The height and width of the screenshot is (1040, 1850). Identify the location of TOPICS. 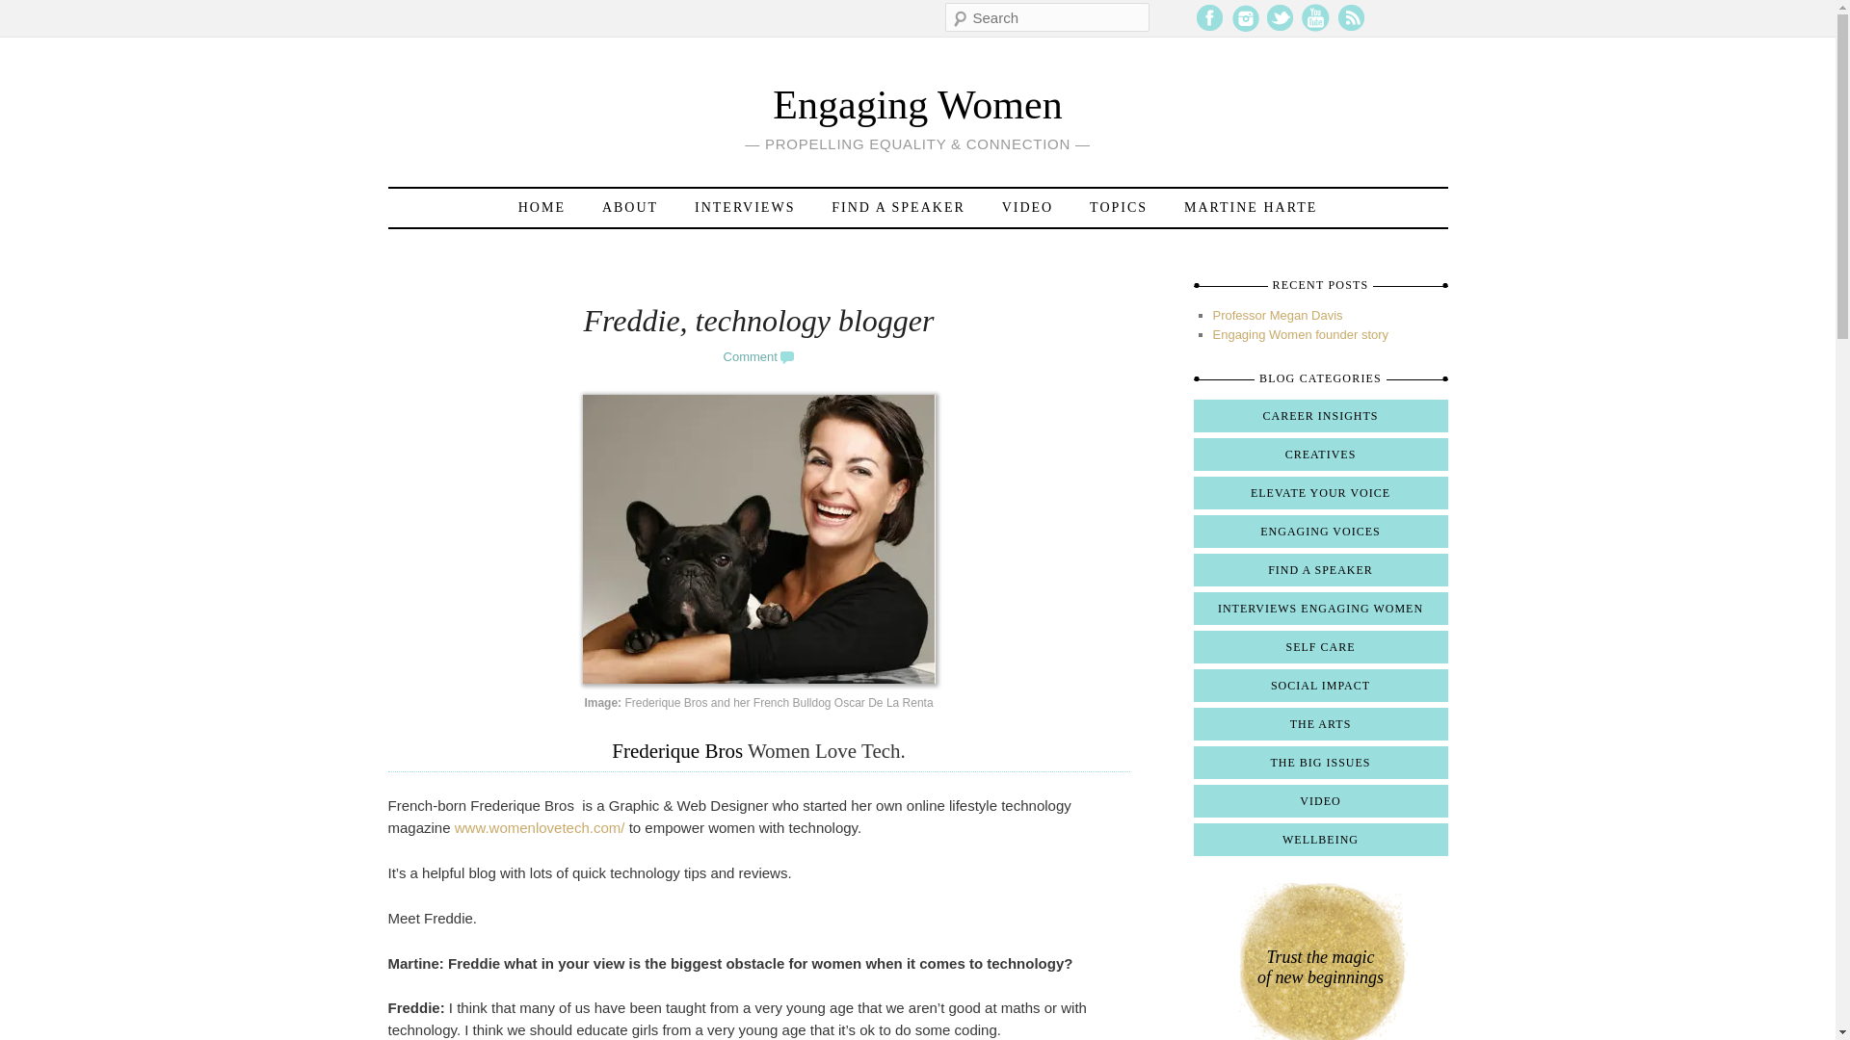
(1119, 208).